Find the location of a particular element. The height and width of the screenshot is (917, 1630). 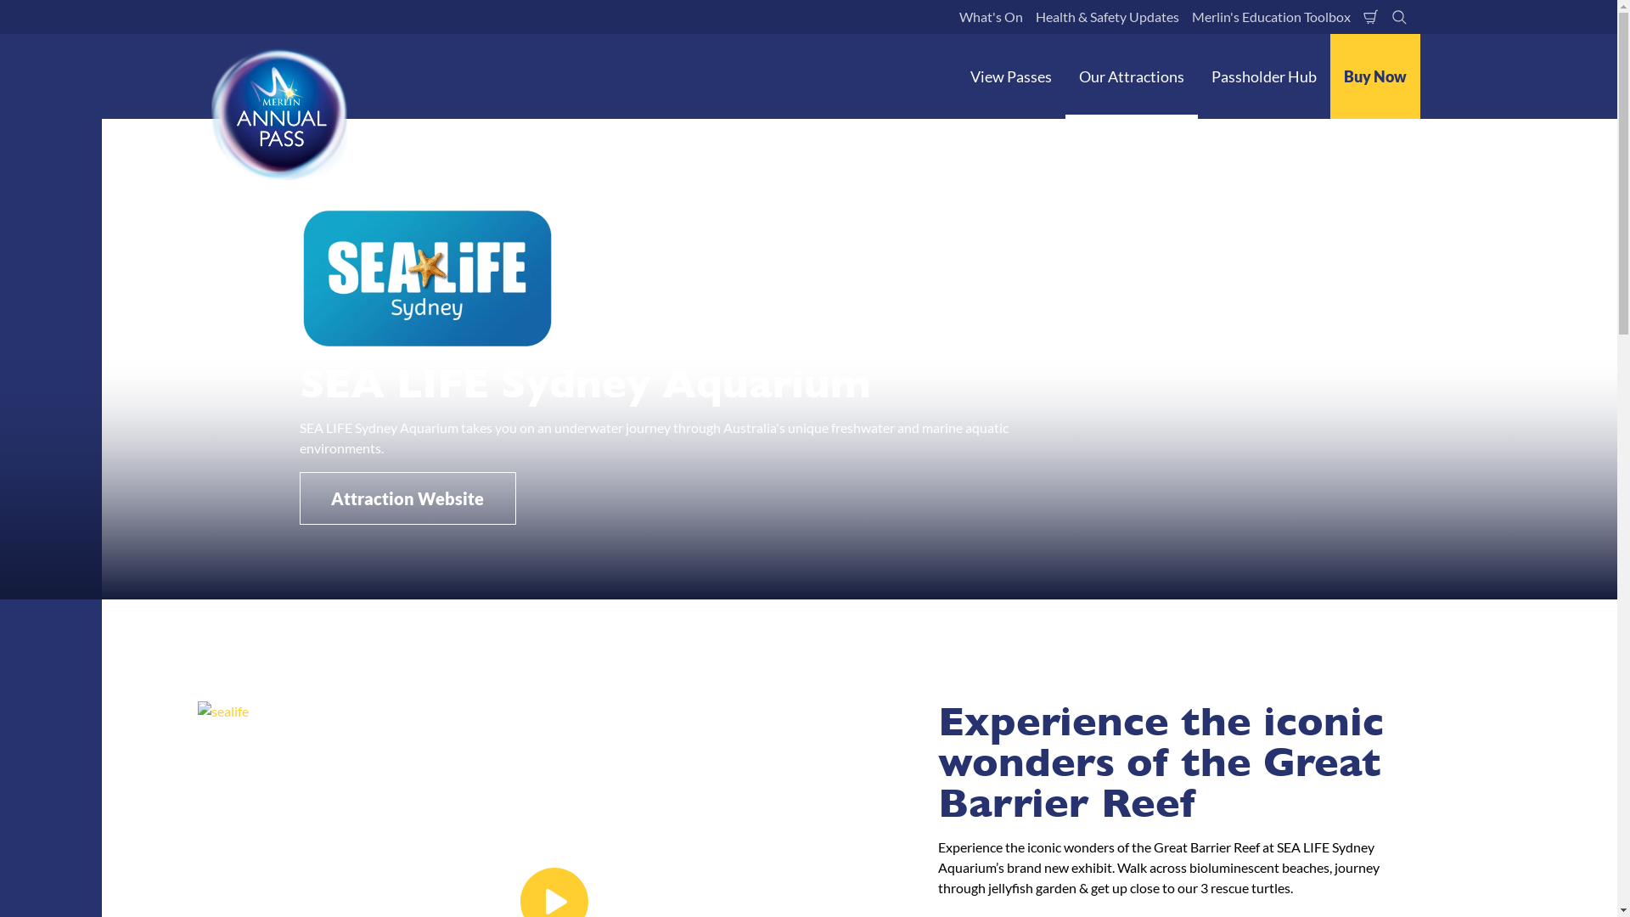

Our Attractions is located at coordinates (1131, 76).